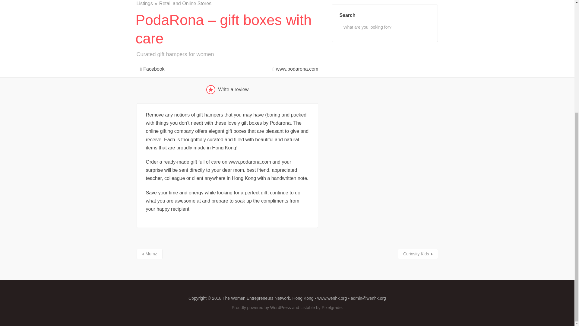 The image size is (579, 326). I want to click on Proudly powered by WordPress, so click(261, 307).